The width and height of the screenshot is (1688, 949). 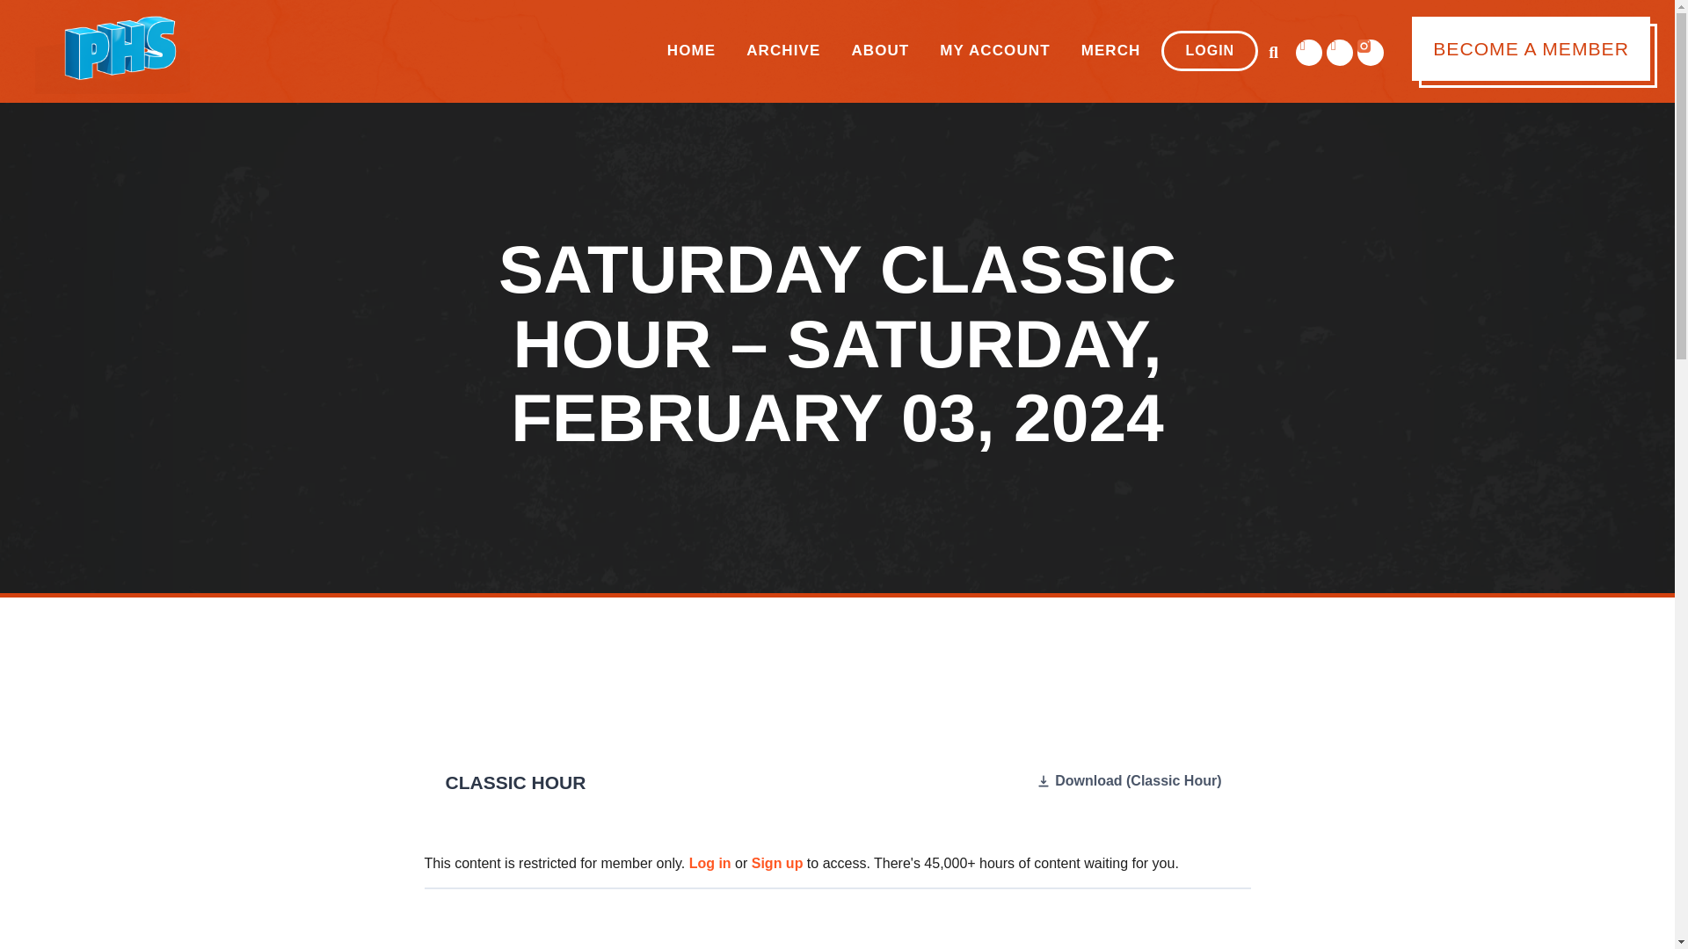 What do you see at coordinates (995, 51) in the screenshot?
I see `MY ACCOUNT` at bounding box center [995, 51].